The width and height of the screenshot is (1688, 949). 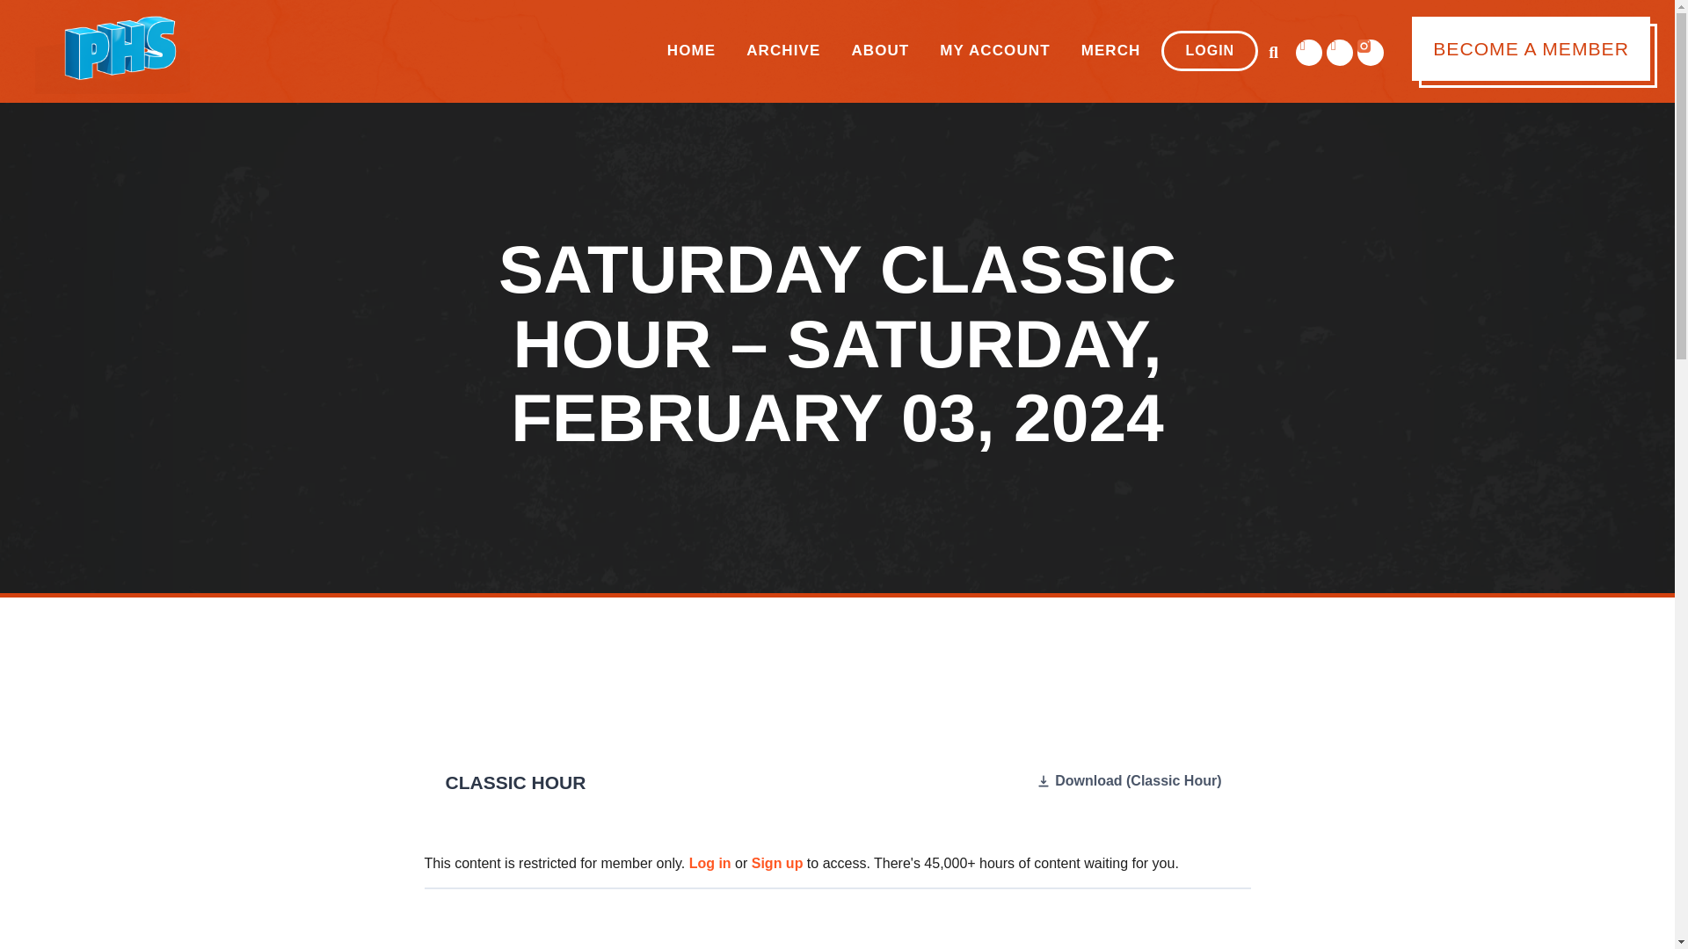 What do you see at coordinates (995, 51) in the screenshot?
I see `MY ACCOUNT` at bounding box center [995, 51].